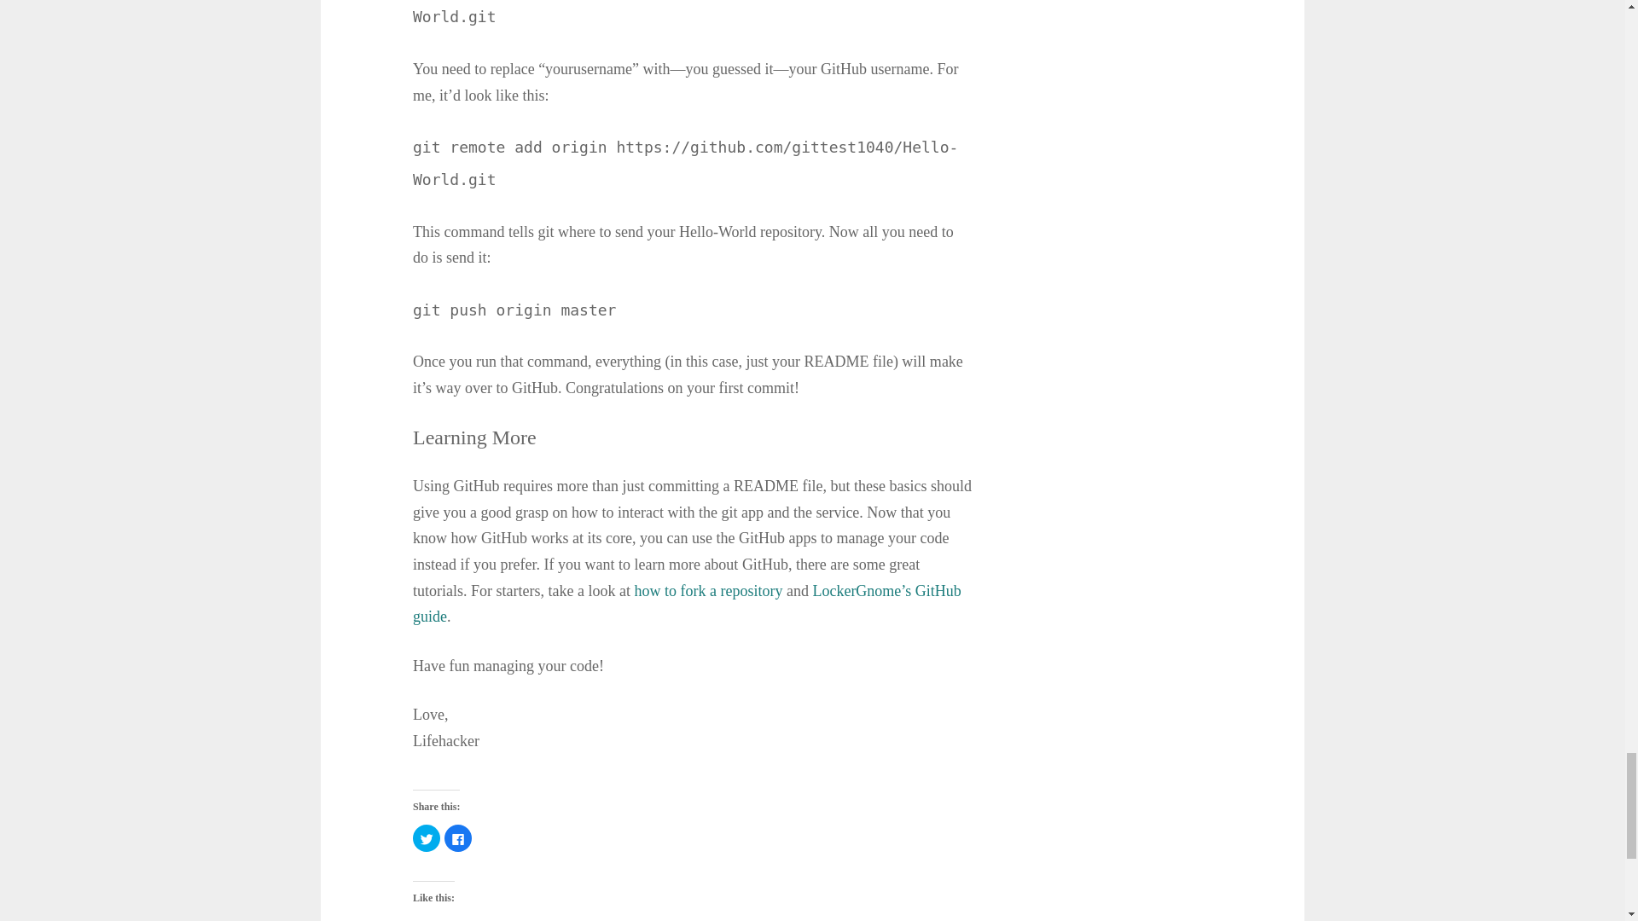 The image size is (1638, 921). I want to click on Click to share on Twitter, so click(427, 837).